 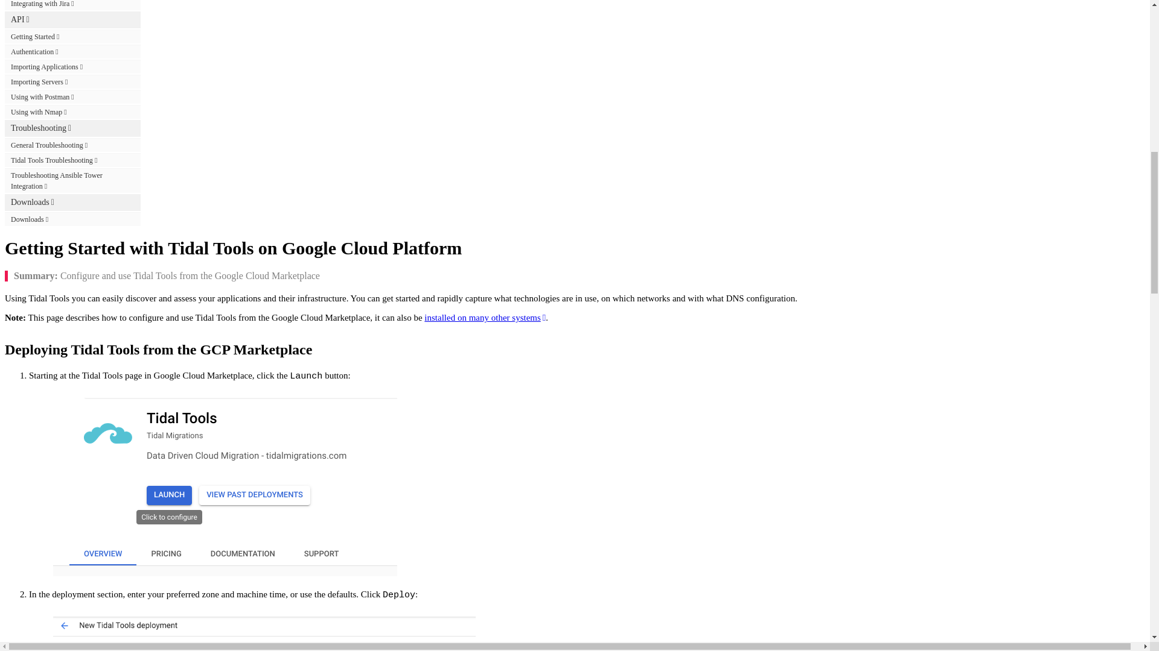 What do you see at coordinates (72, 20) in the screenshot?
I see `API` at bounding box center [72, 20].